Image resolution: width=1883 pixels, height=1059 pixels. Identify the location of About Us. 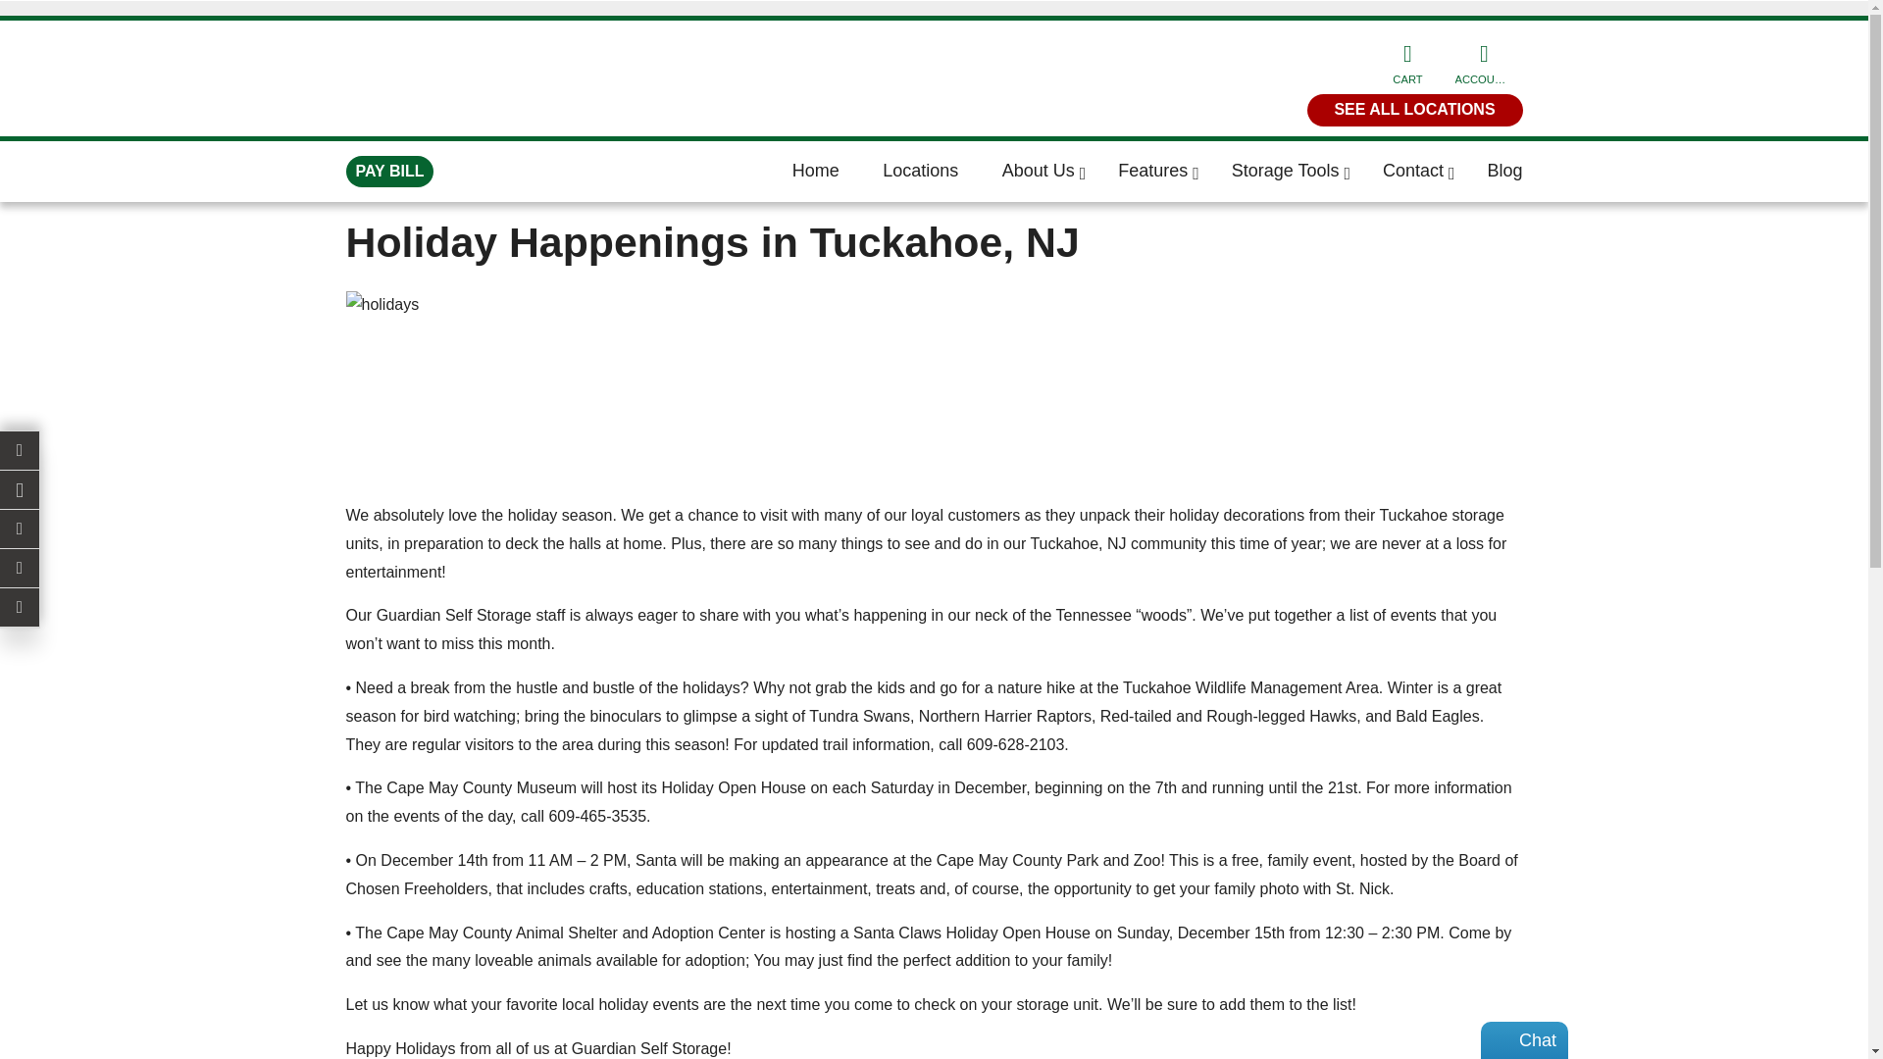
(1057, 171).